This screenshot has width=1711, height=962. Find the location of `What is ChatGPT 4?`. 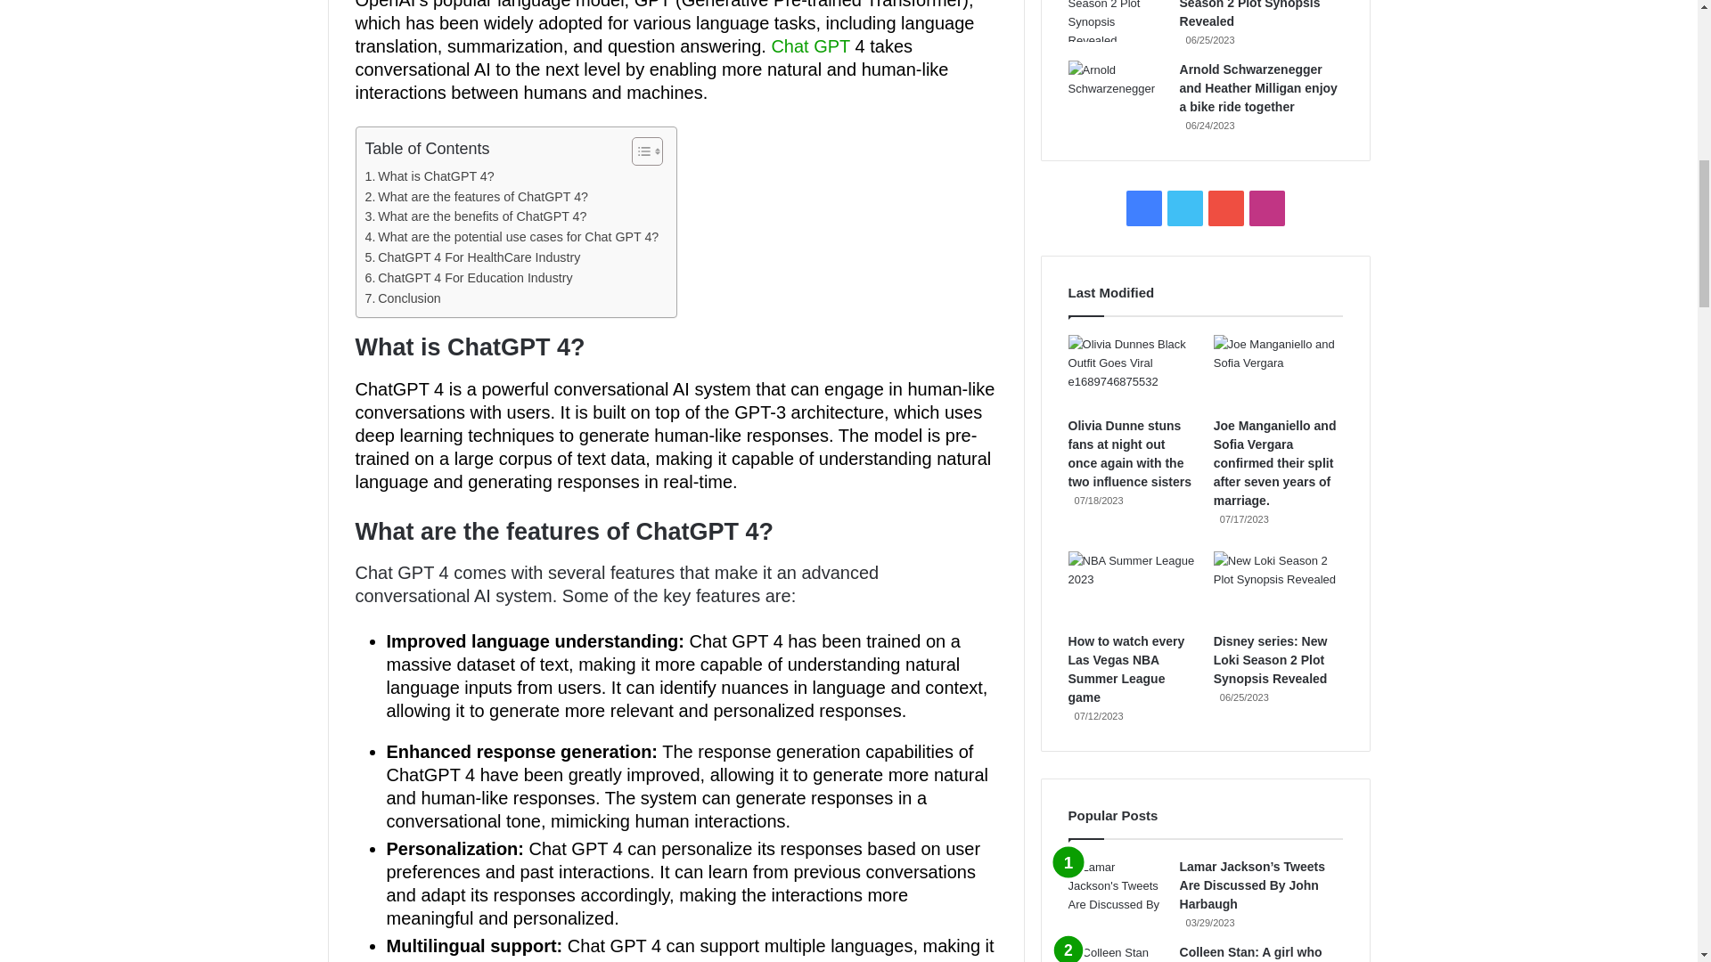

What is ChatGPT 4? is located at coordinates (430, 176).